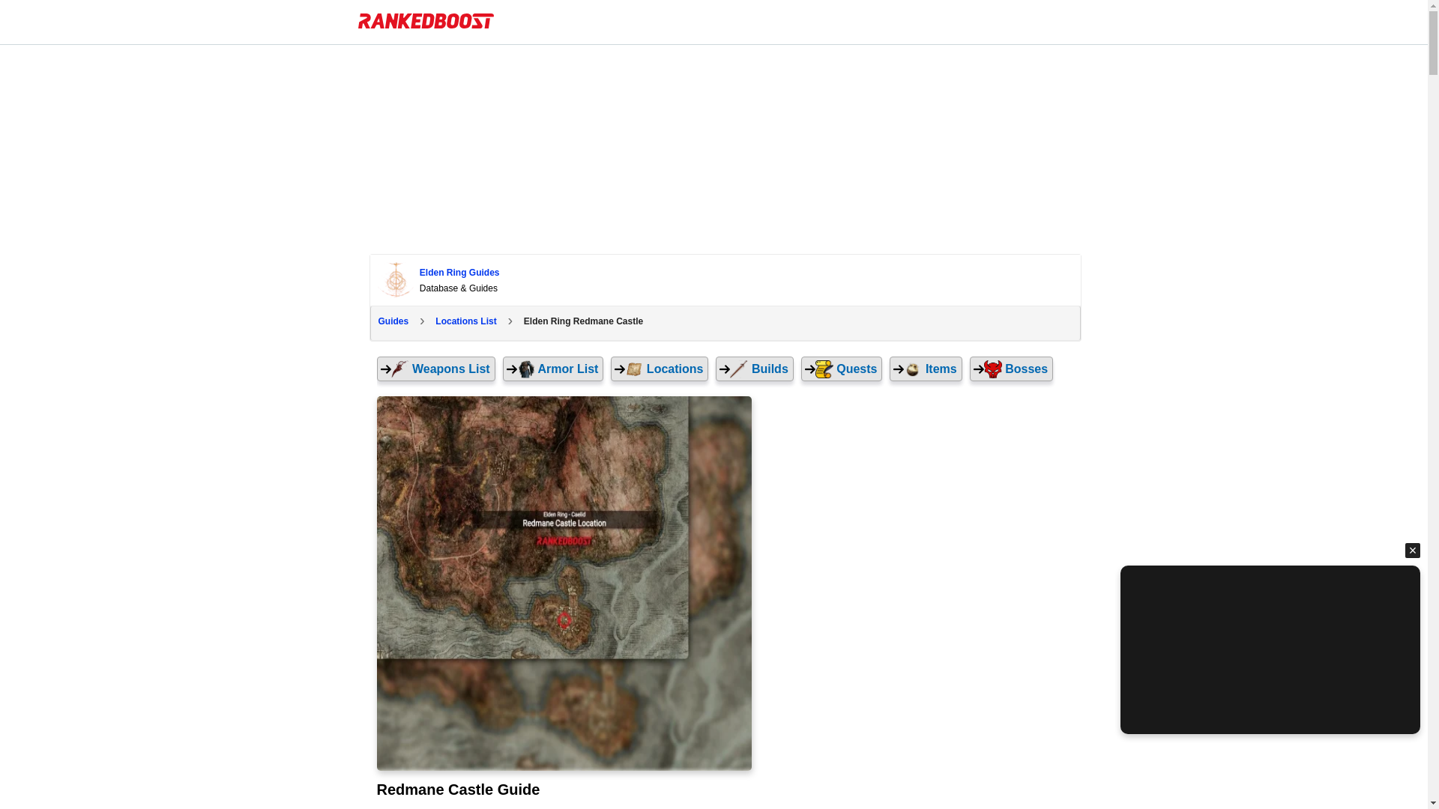 The width and height of the screenshot is (1439, 809). I want to click on Locations List, so click(465, 322).